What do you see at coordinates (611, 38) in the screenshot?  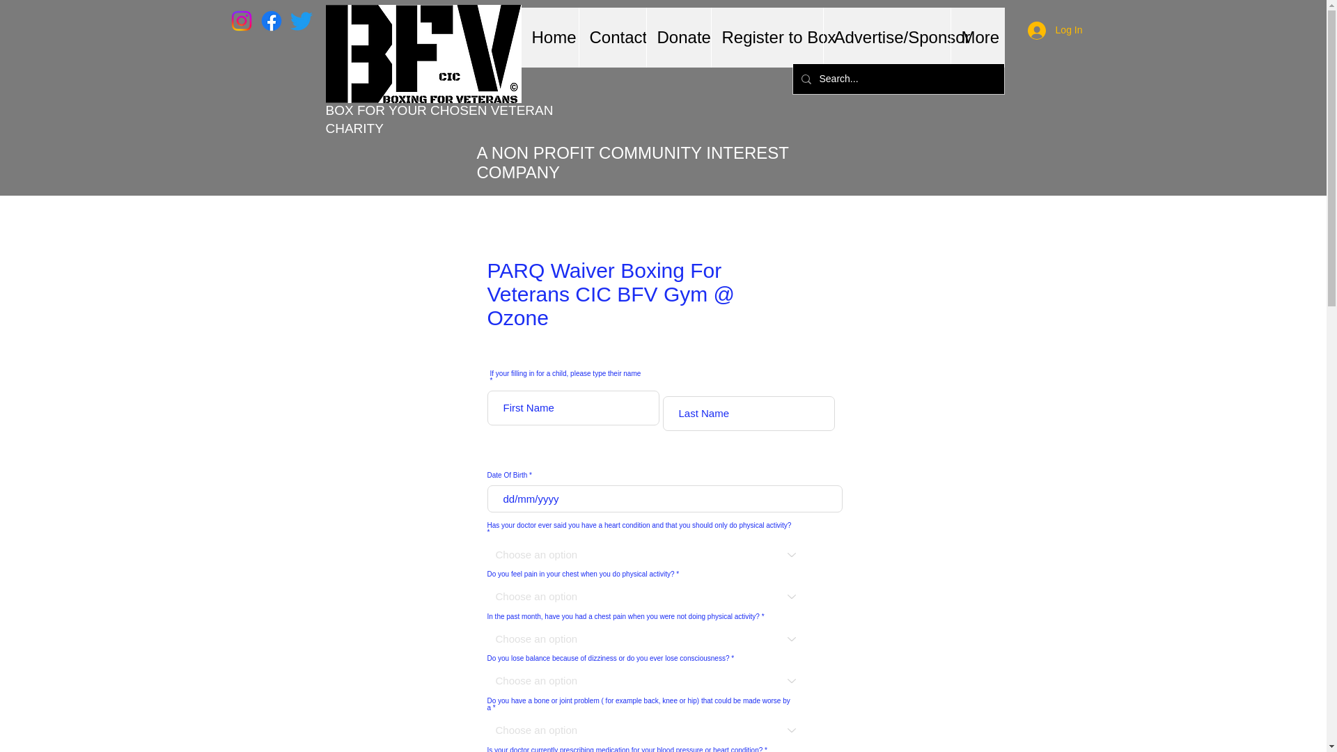 I see `Contact` at bounding box center [611, 38].